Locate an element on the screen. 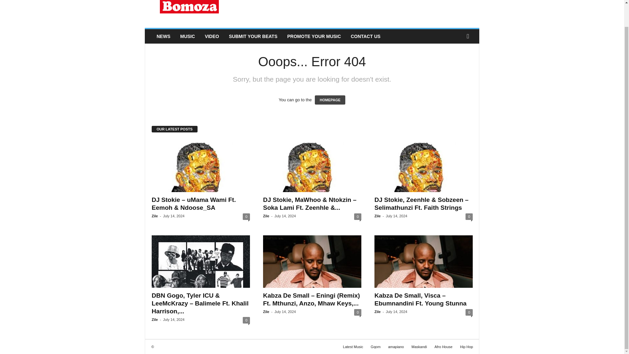 The width and height of the screenshot is (629, 354). 0 is located at coordinates (469, 216).